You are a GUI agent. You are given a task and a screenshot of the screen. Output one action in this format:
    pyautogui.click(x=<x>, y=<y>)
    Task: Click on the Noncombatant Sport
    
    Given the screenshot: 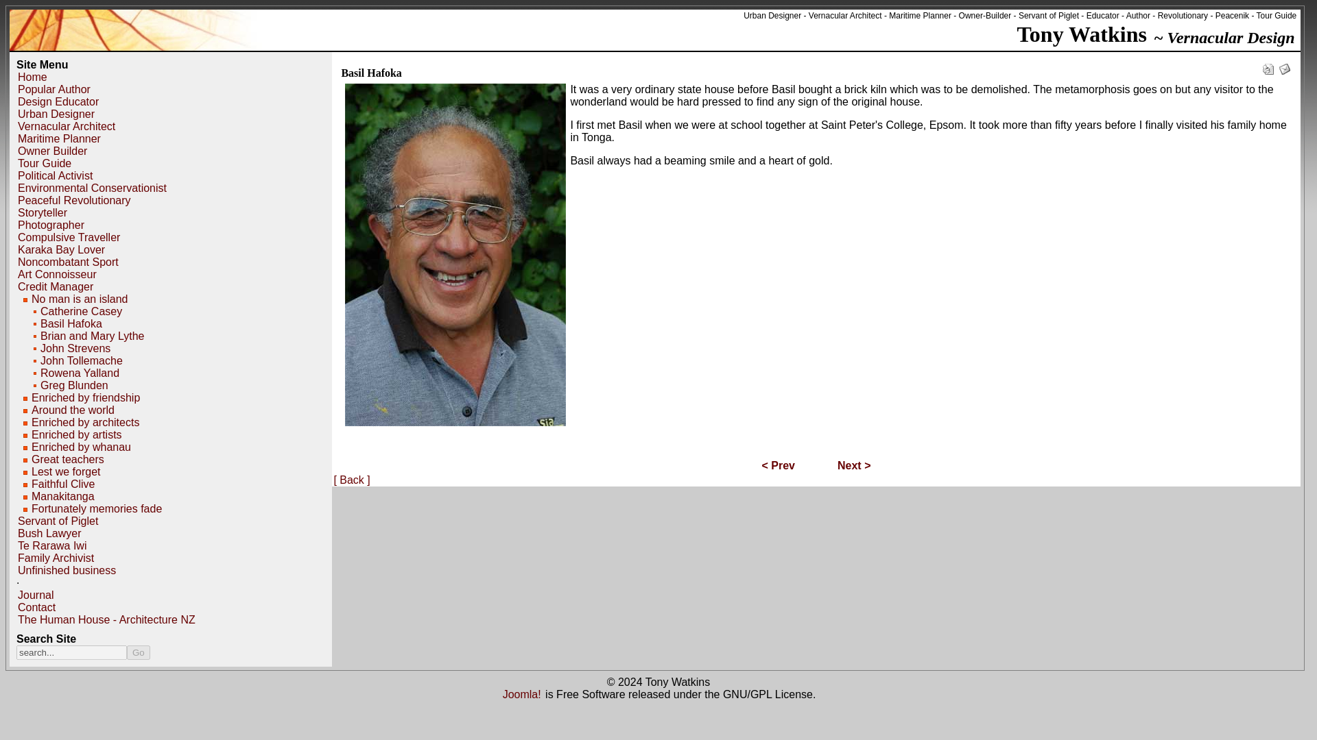 What is the action you would take?
    pyautogui.click(x=67, y=262)
    